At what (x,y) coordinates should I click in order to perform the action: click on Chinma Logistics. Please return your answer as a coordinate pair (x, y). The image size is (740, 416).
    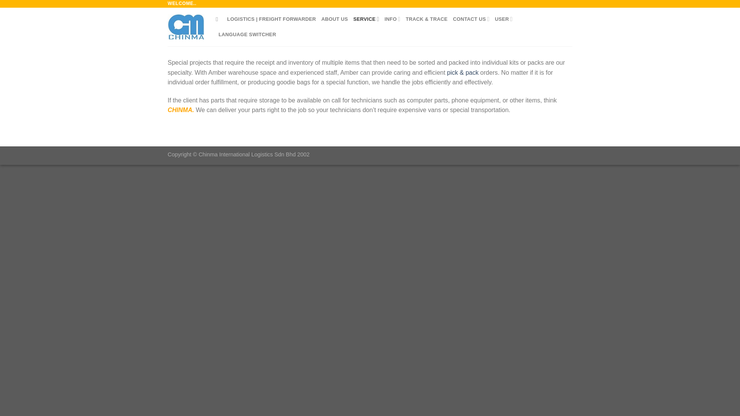
    Looking at the image, I should click on (186, 27).